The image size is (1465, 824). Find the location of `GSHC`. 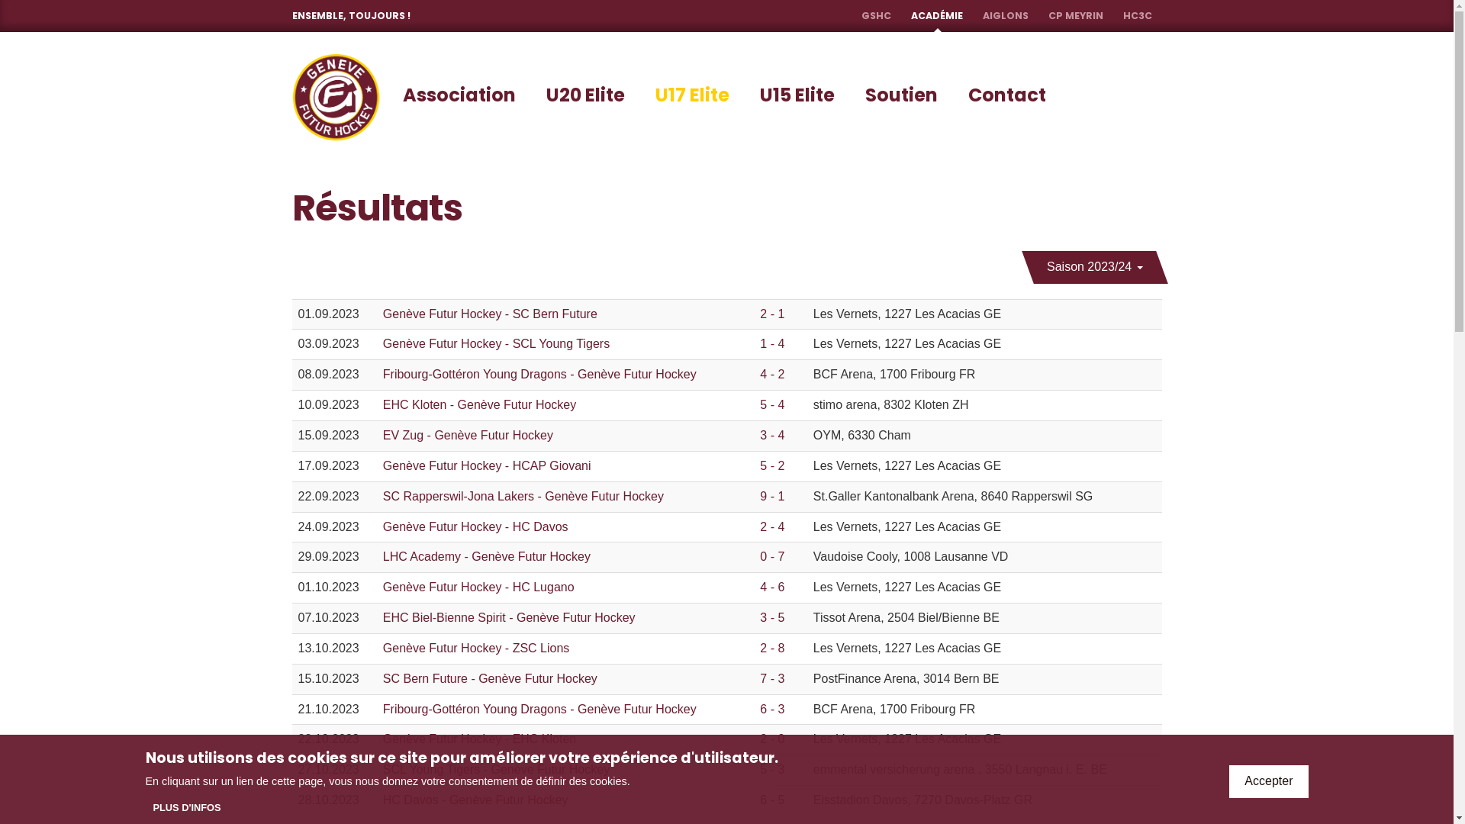

GSHC is located at coordinates (876, 16).